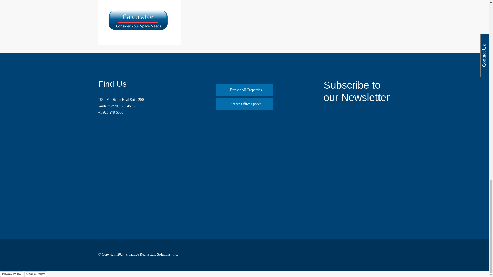 This screenshot has height=277, width=493. Describe the element at coordinates (357, 162) in the screenshot. I see `Form 1` at that location.